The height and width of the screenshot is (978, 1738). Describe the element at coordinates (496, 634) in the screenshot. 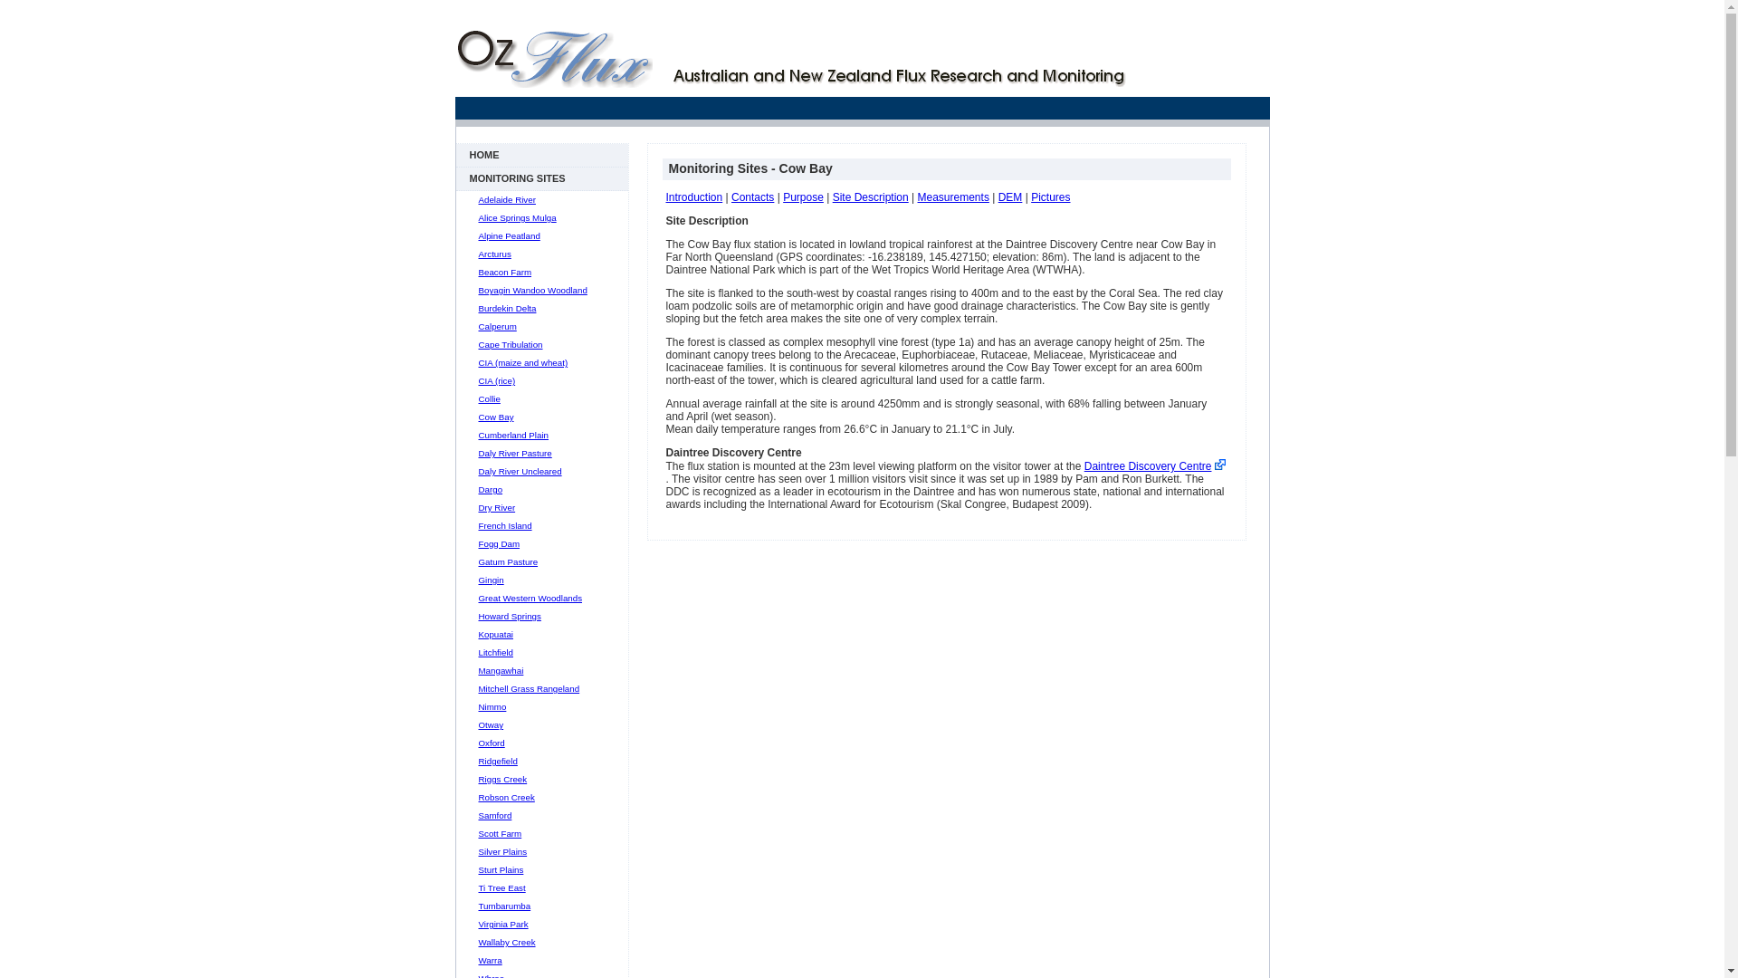

I see `Kopuatai` at that location.